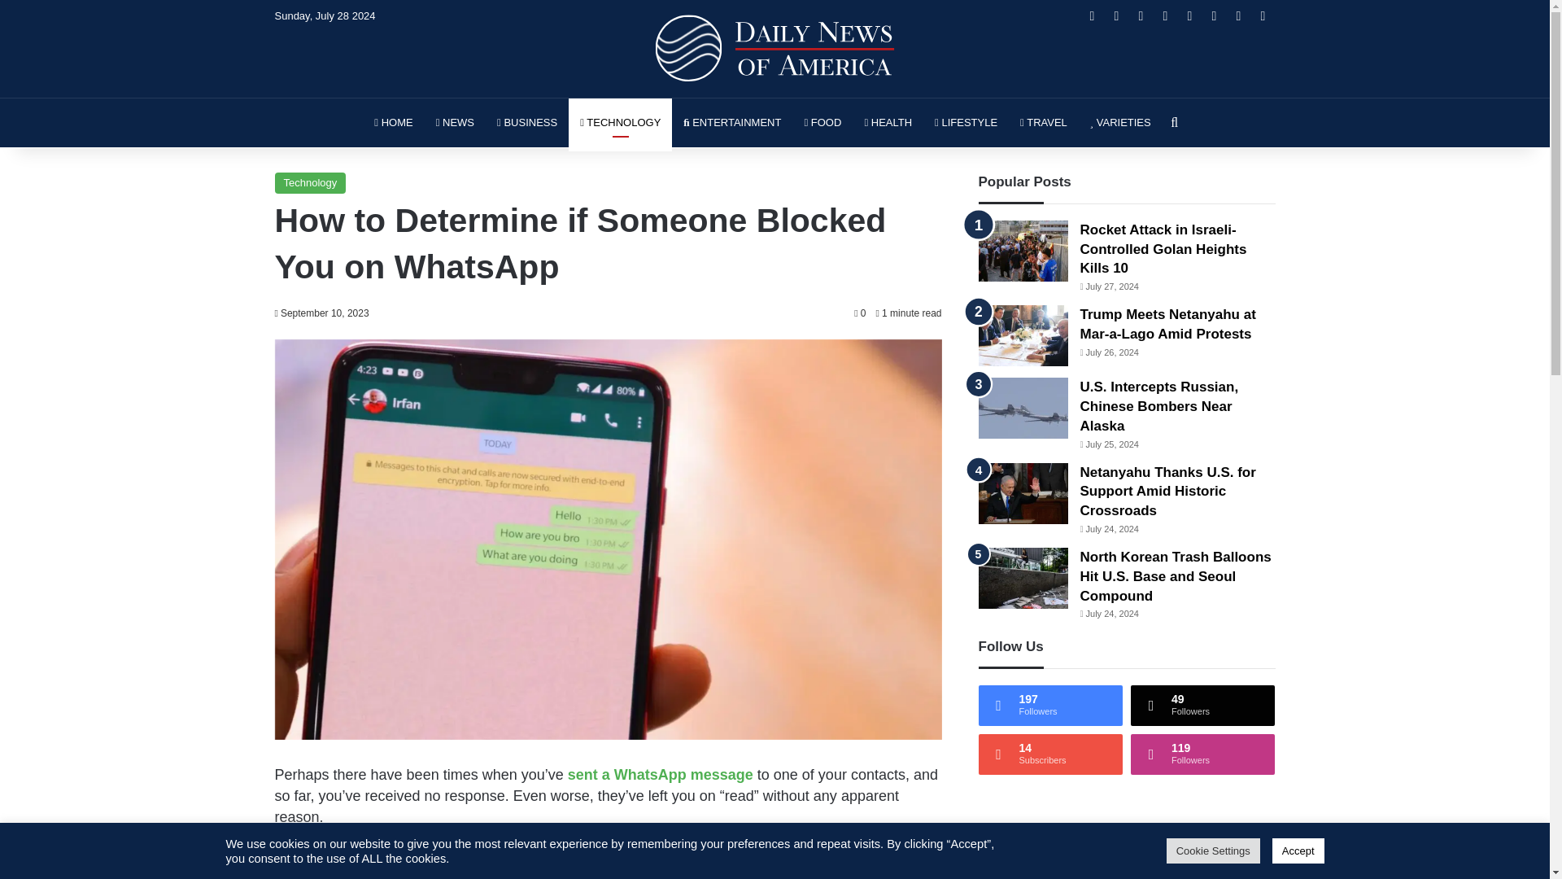 The width and height of the screenshot is (1562, 879). Describe the element at coordinates (1044, 122) in the screenshot. I see `TRAVEL` at that location.